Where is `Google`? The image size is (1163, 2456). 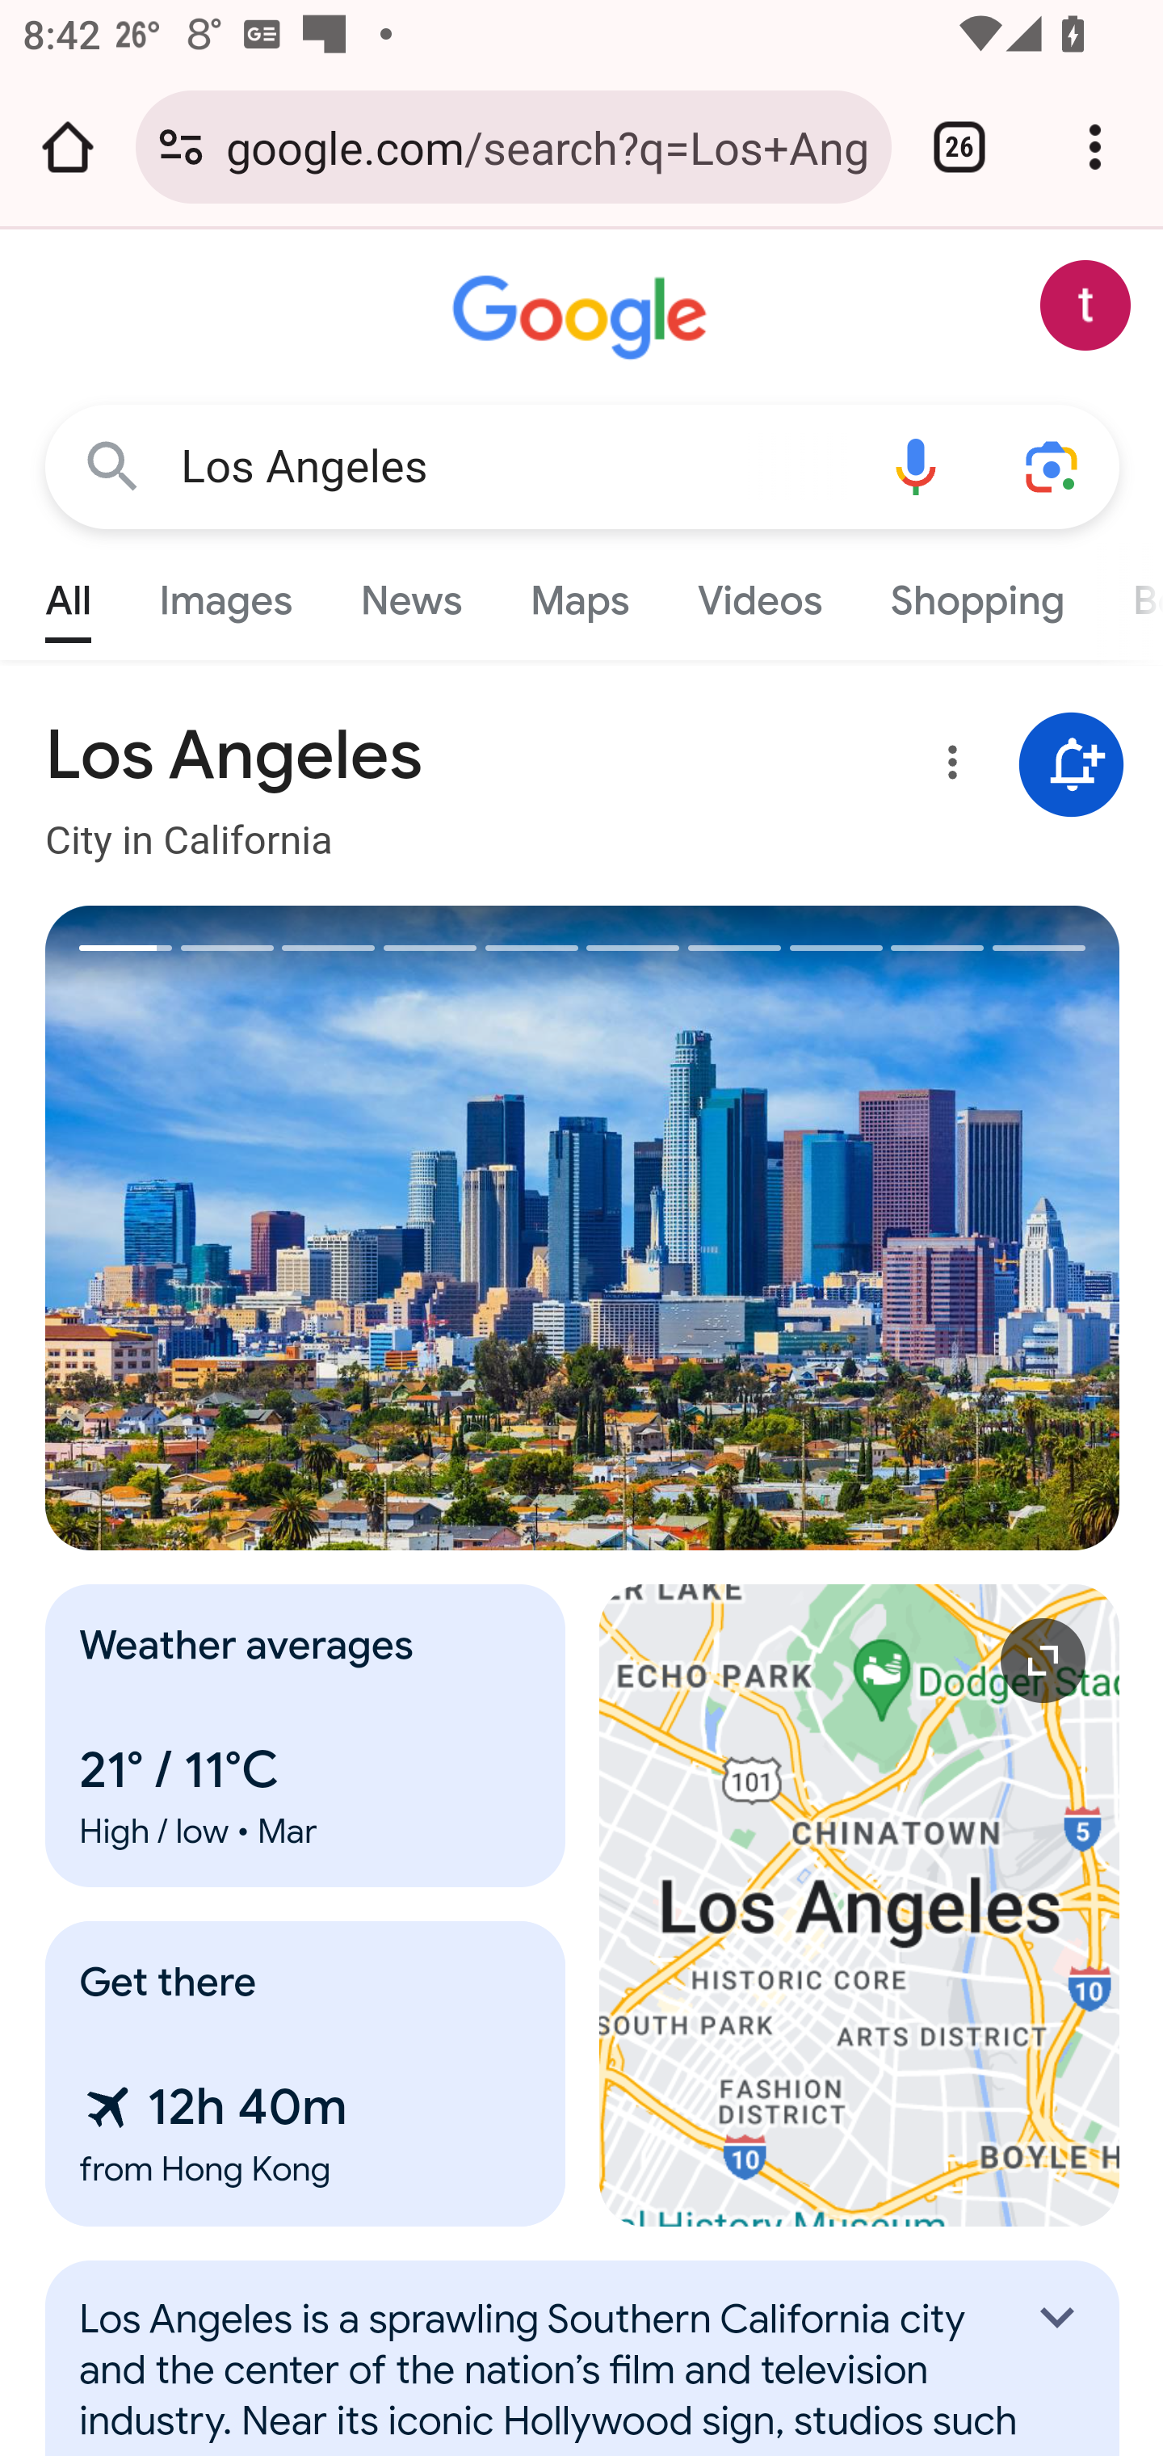 Google is located at coordinates (583, 318).